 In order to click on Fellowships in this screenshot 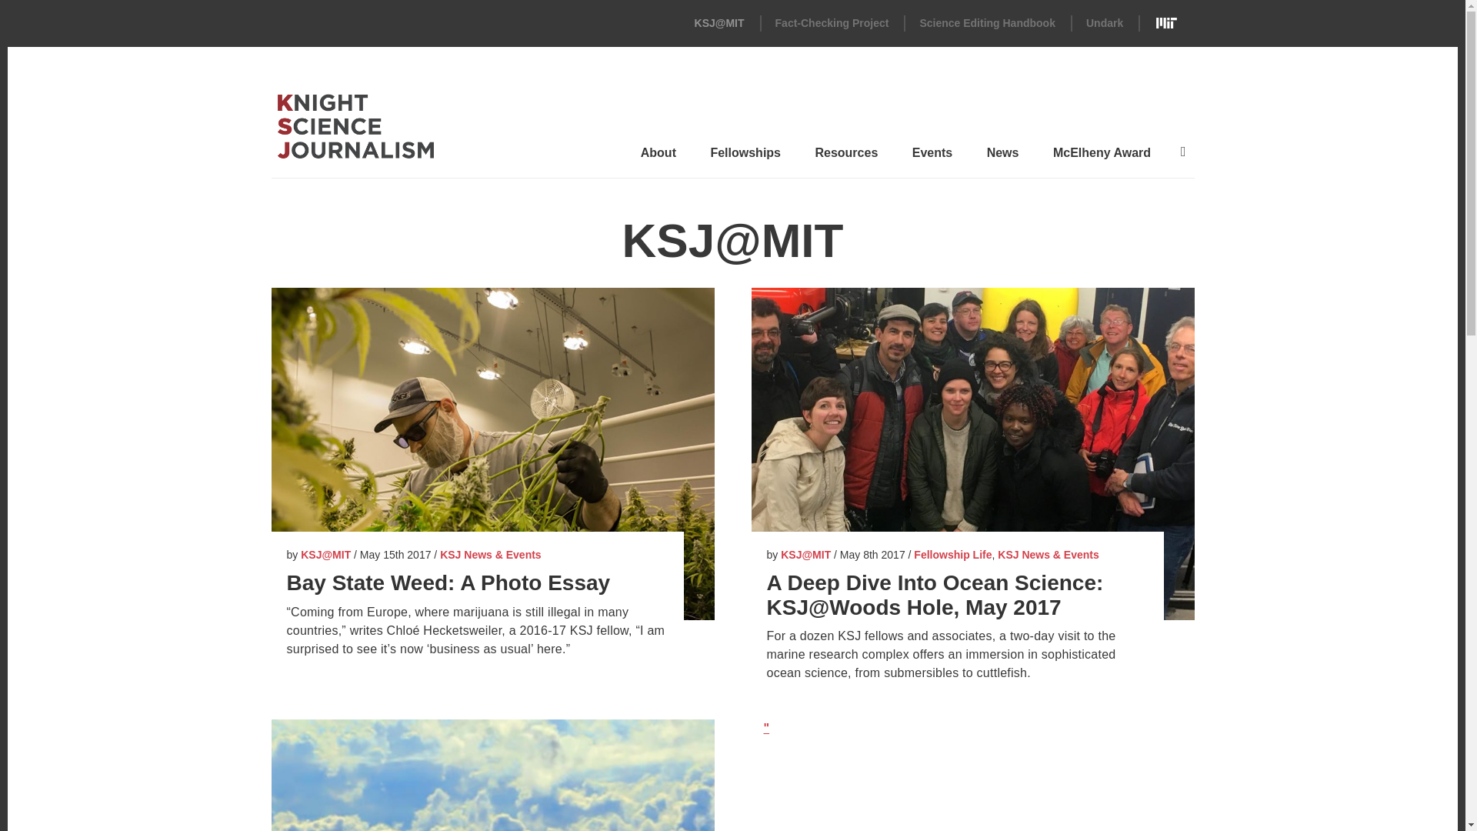, I will do `click(745, 157)`.